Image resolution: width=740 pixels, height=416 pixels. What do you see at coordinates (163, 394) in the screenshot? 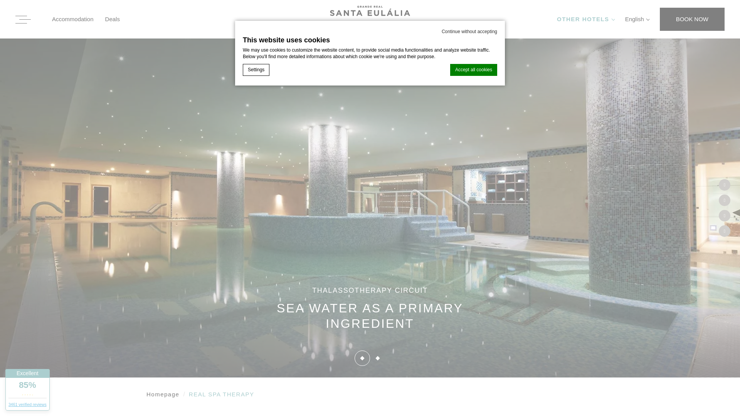
I see `Homepage` at bounding box center [163, 394].